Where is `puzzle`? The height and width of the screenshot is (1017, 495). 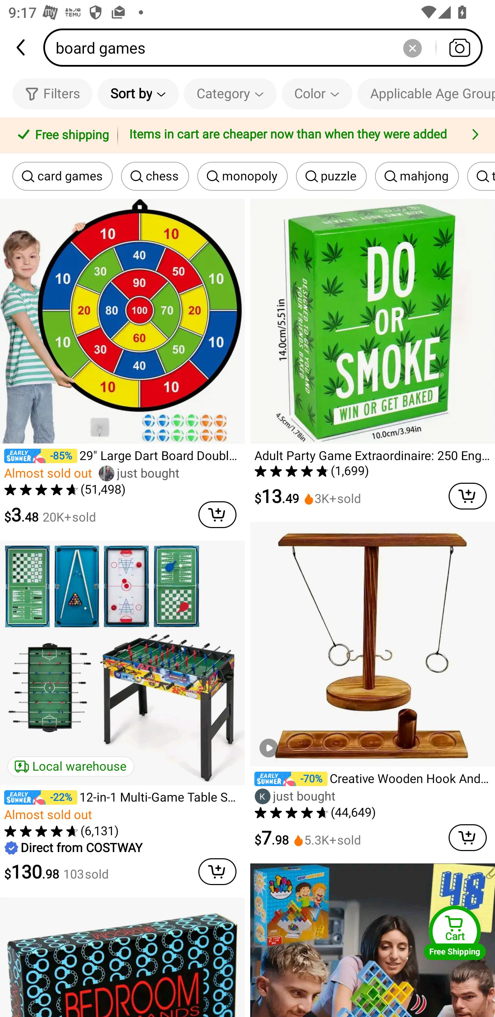 puzzle is located at coordinates (331, 176).